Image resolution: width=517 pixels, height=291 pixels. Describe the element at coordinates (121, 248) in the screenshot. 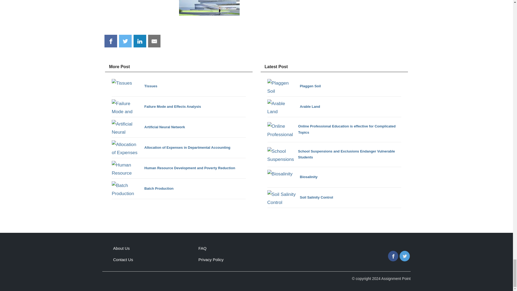

I see `About Us` at that location.